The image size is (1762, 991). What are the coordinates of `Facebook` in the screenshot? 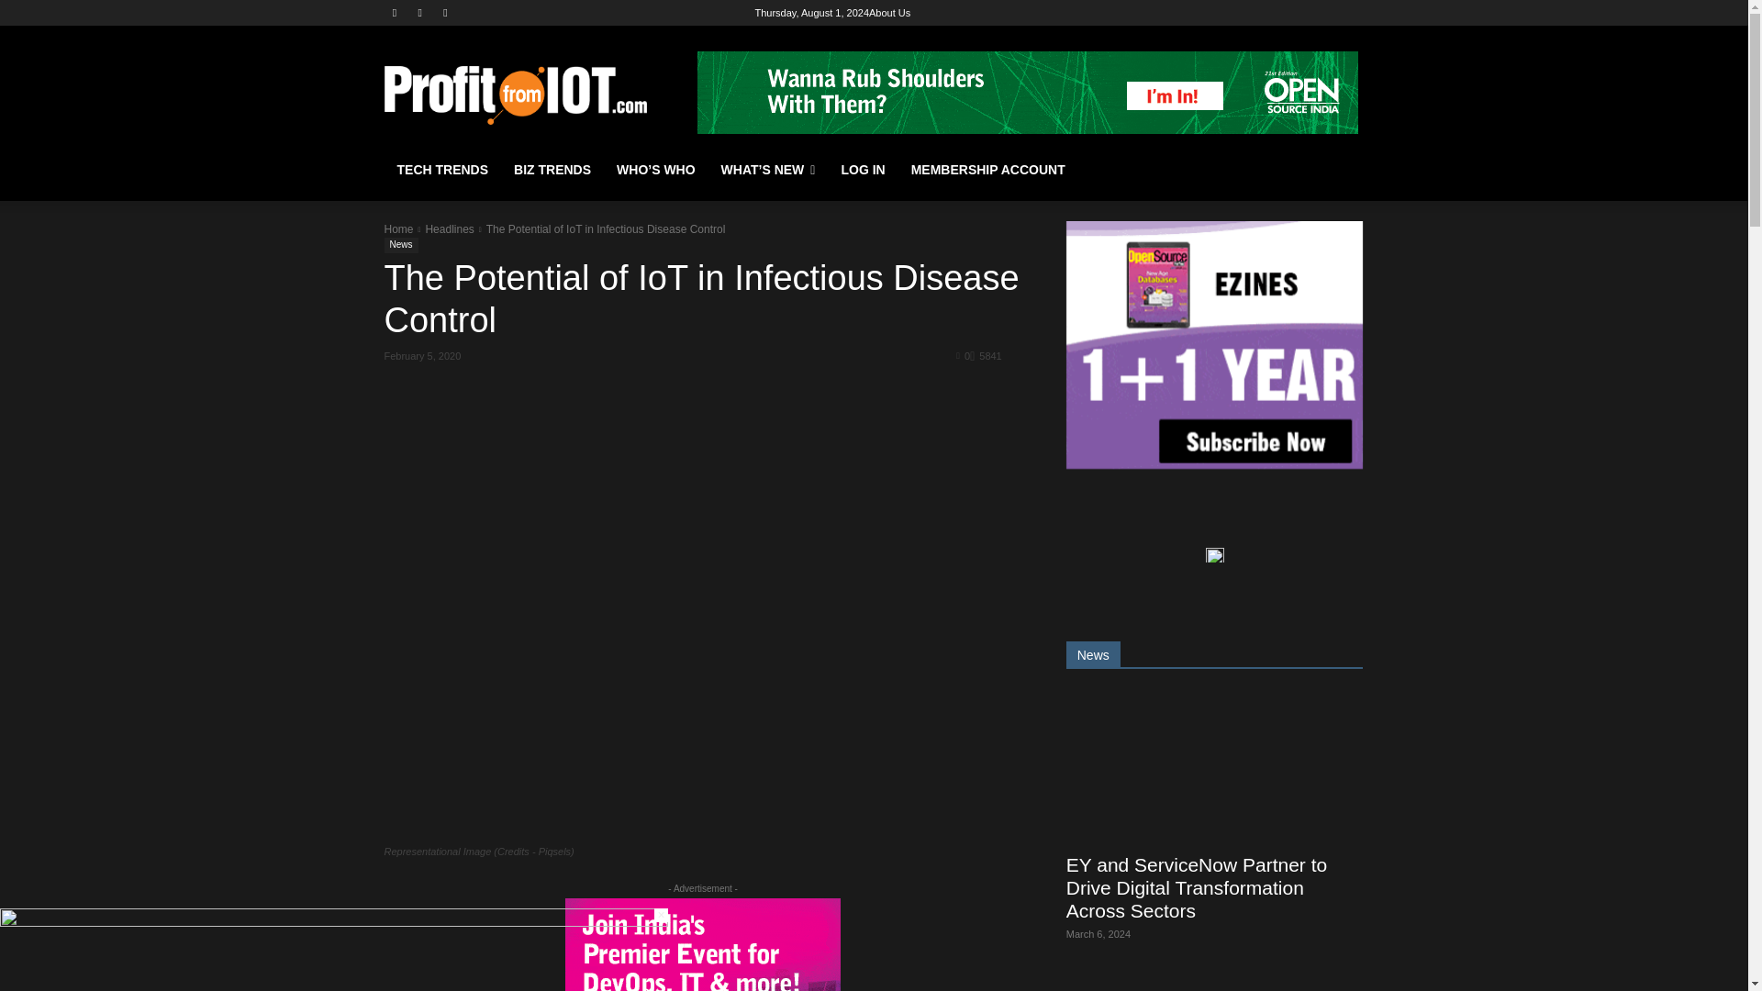 It's located at (395, 12).